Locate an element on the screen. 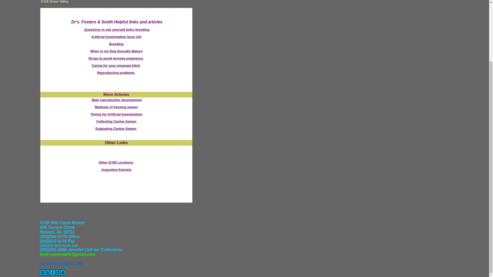 This screenshot has height=277, width=493. When is my Dog Sexually Mature is located at coordinates (116, 51).